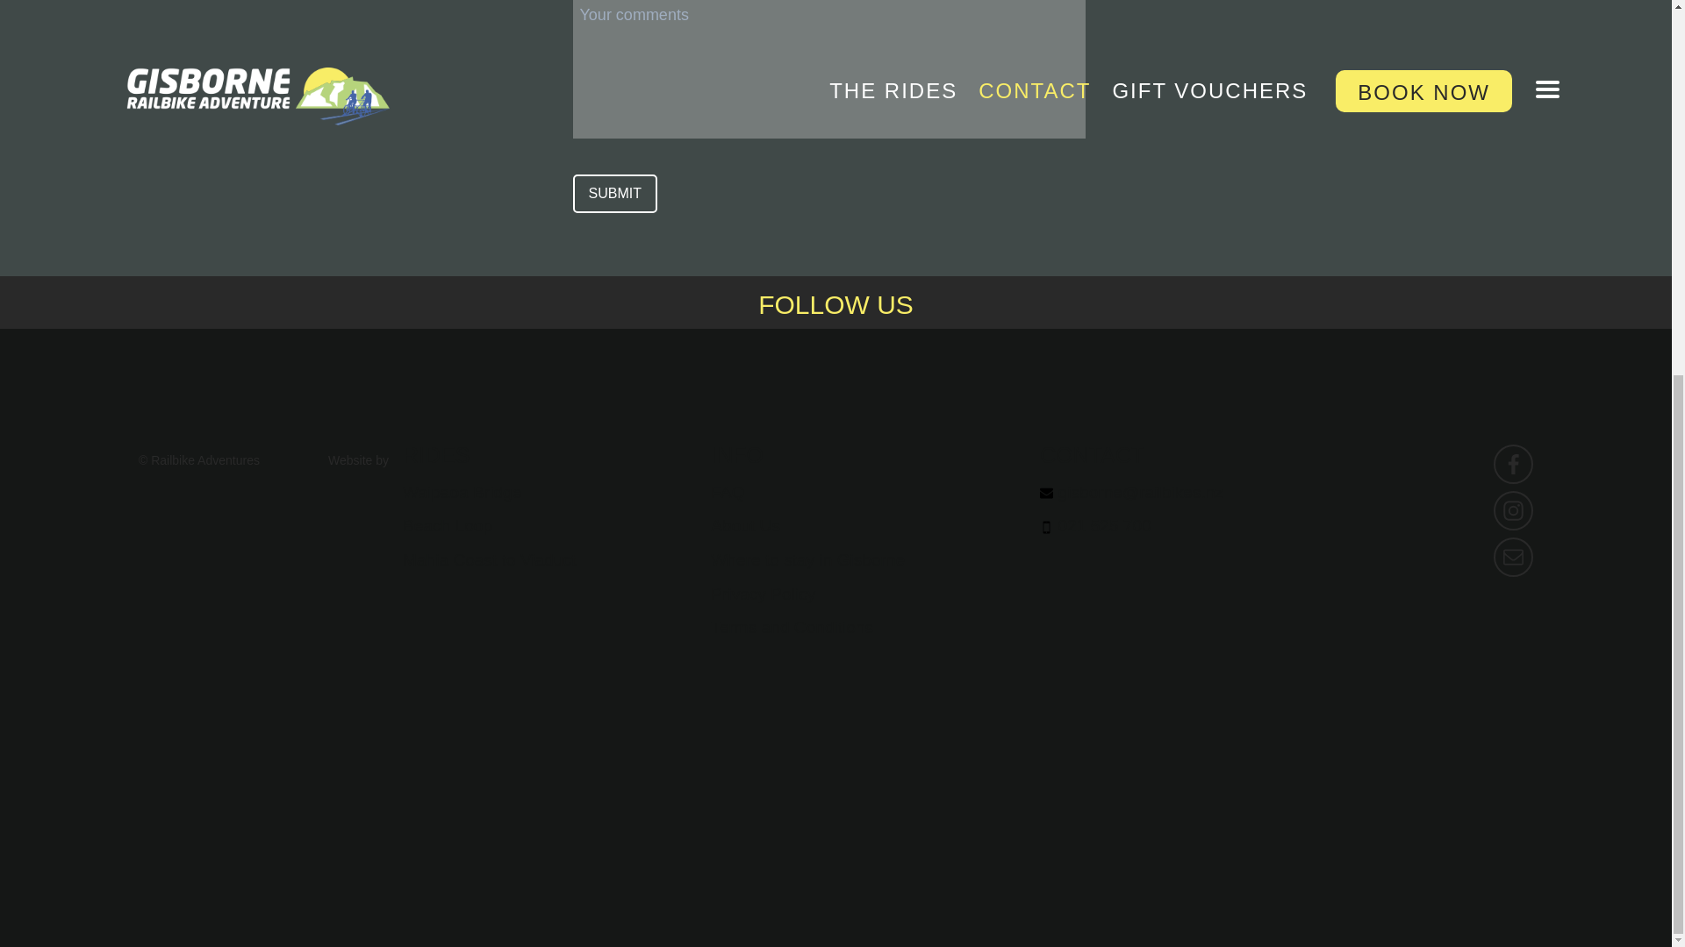  What do you see at coordinates (614, 193) in the screenshot?
I see `SUBMIT` at bounding box center [614, 193].